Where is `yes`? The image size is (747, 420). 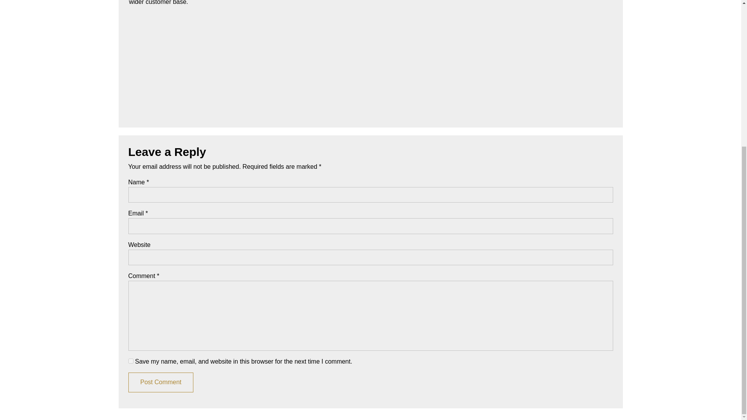
yes is located at coordinates (131, 361).